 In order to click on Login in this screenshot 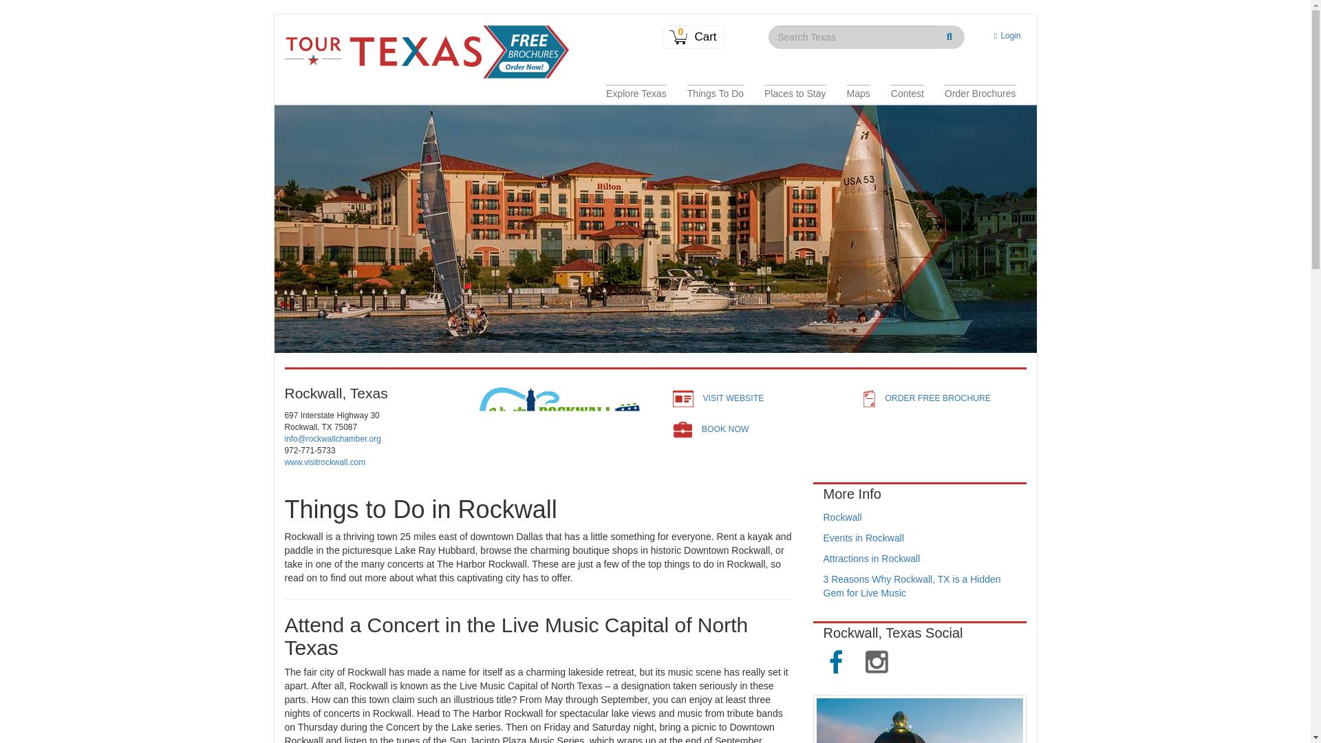, I will do `click(1005, 36)`.